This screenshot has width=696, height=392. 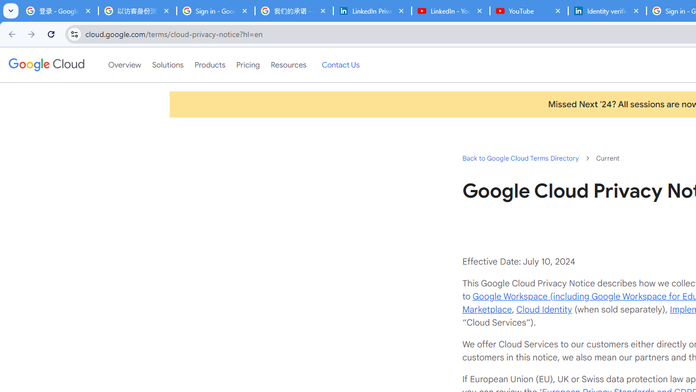 I want to click on Solutions, so click(x=167, y=65).